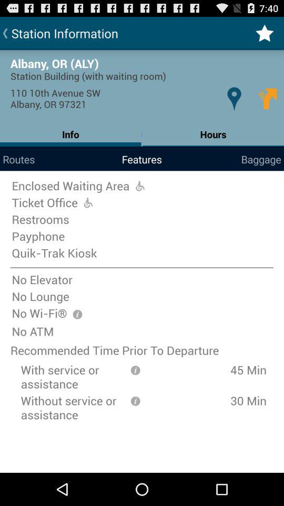 The width and height of the screenshot is (284, 506). I want to click on expand information tab, so click(135, 401).